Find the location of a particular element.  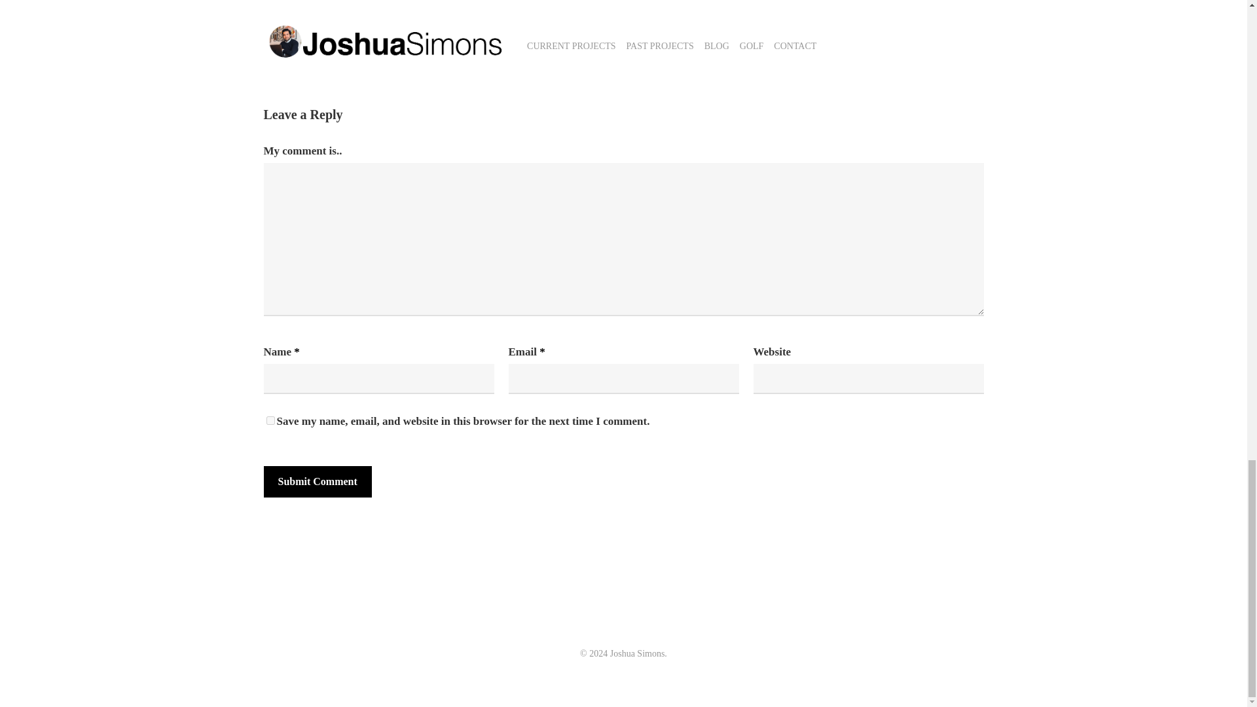

Submit Comment is located at coordinates (317, 482).